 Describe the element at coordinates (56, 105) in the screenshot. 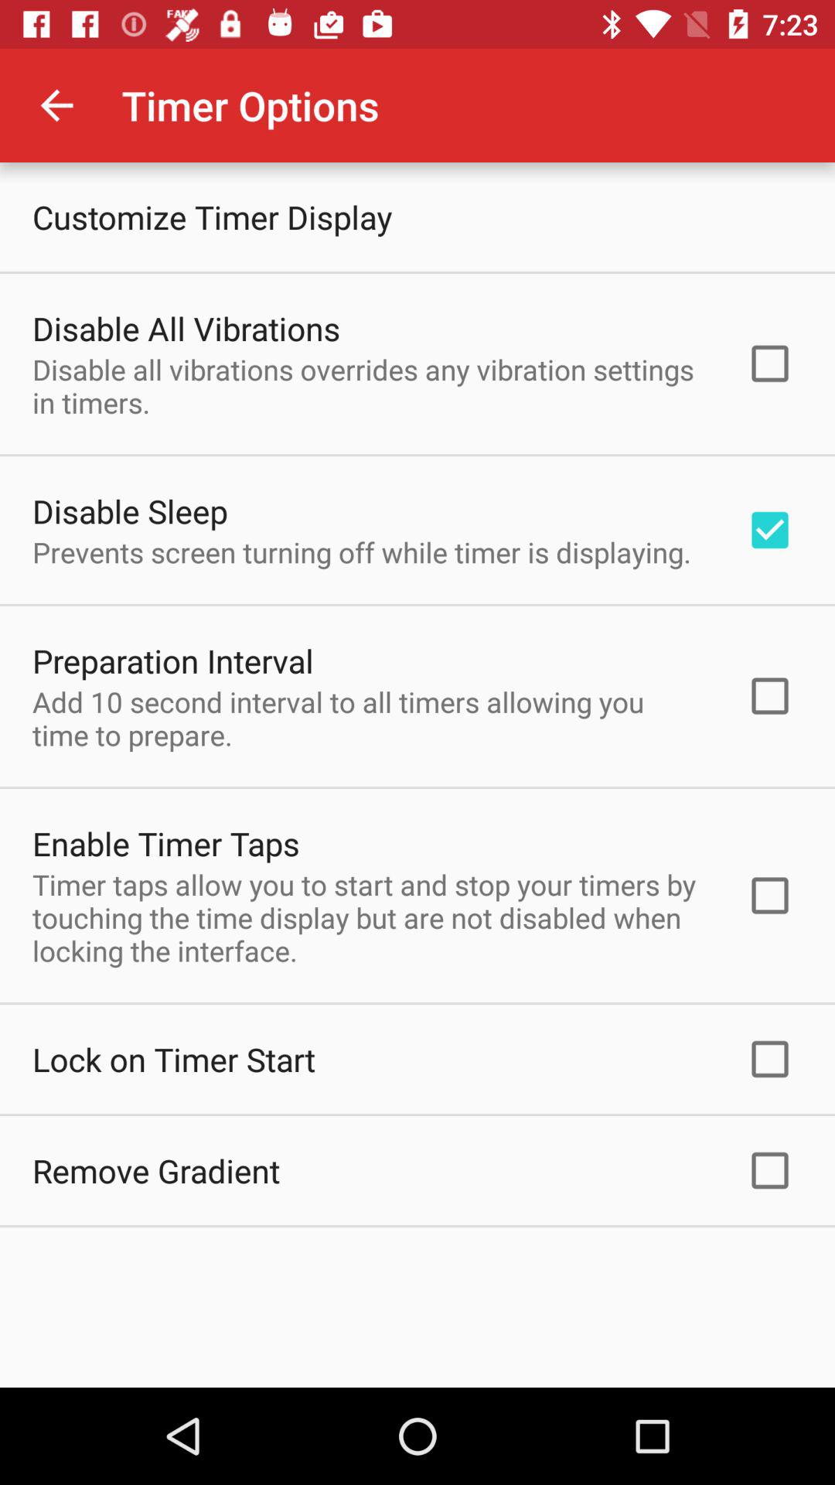

I see `select the icon to the left of the timer options` at that location.